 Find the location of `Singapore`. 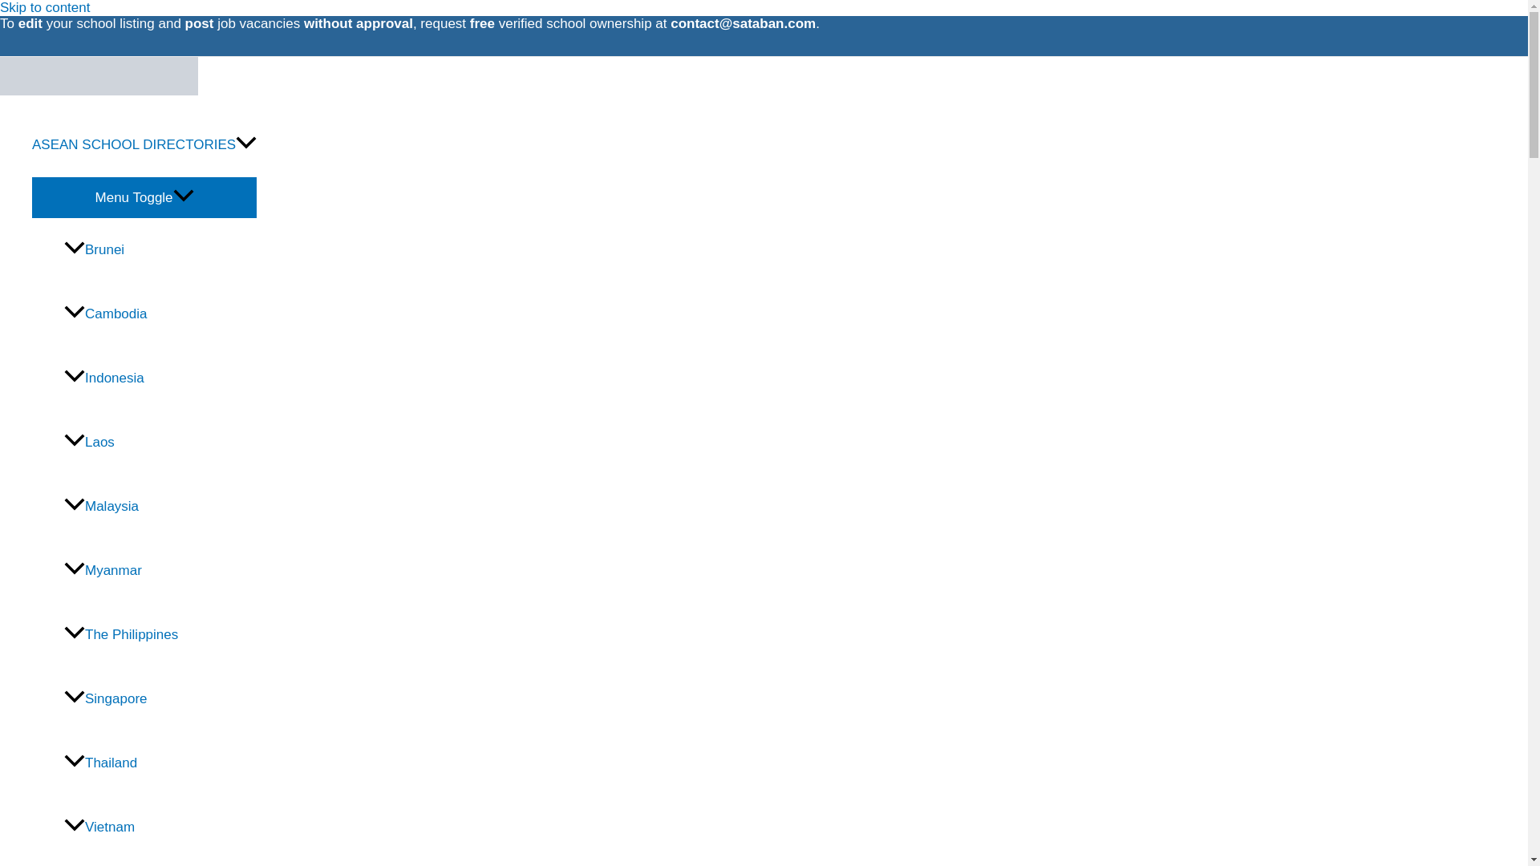

Singapore is located at coordinates (160, 698).